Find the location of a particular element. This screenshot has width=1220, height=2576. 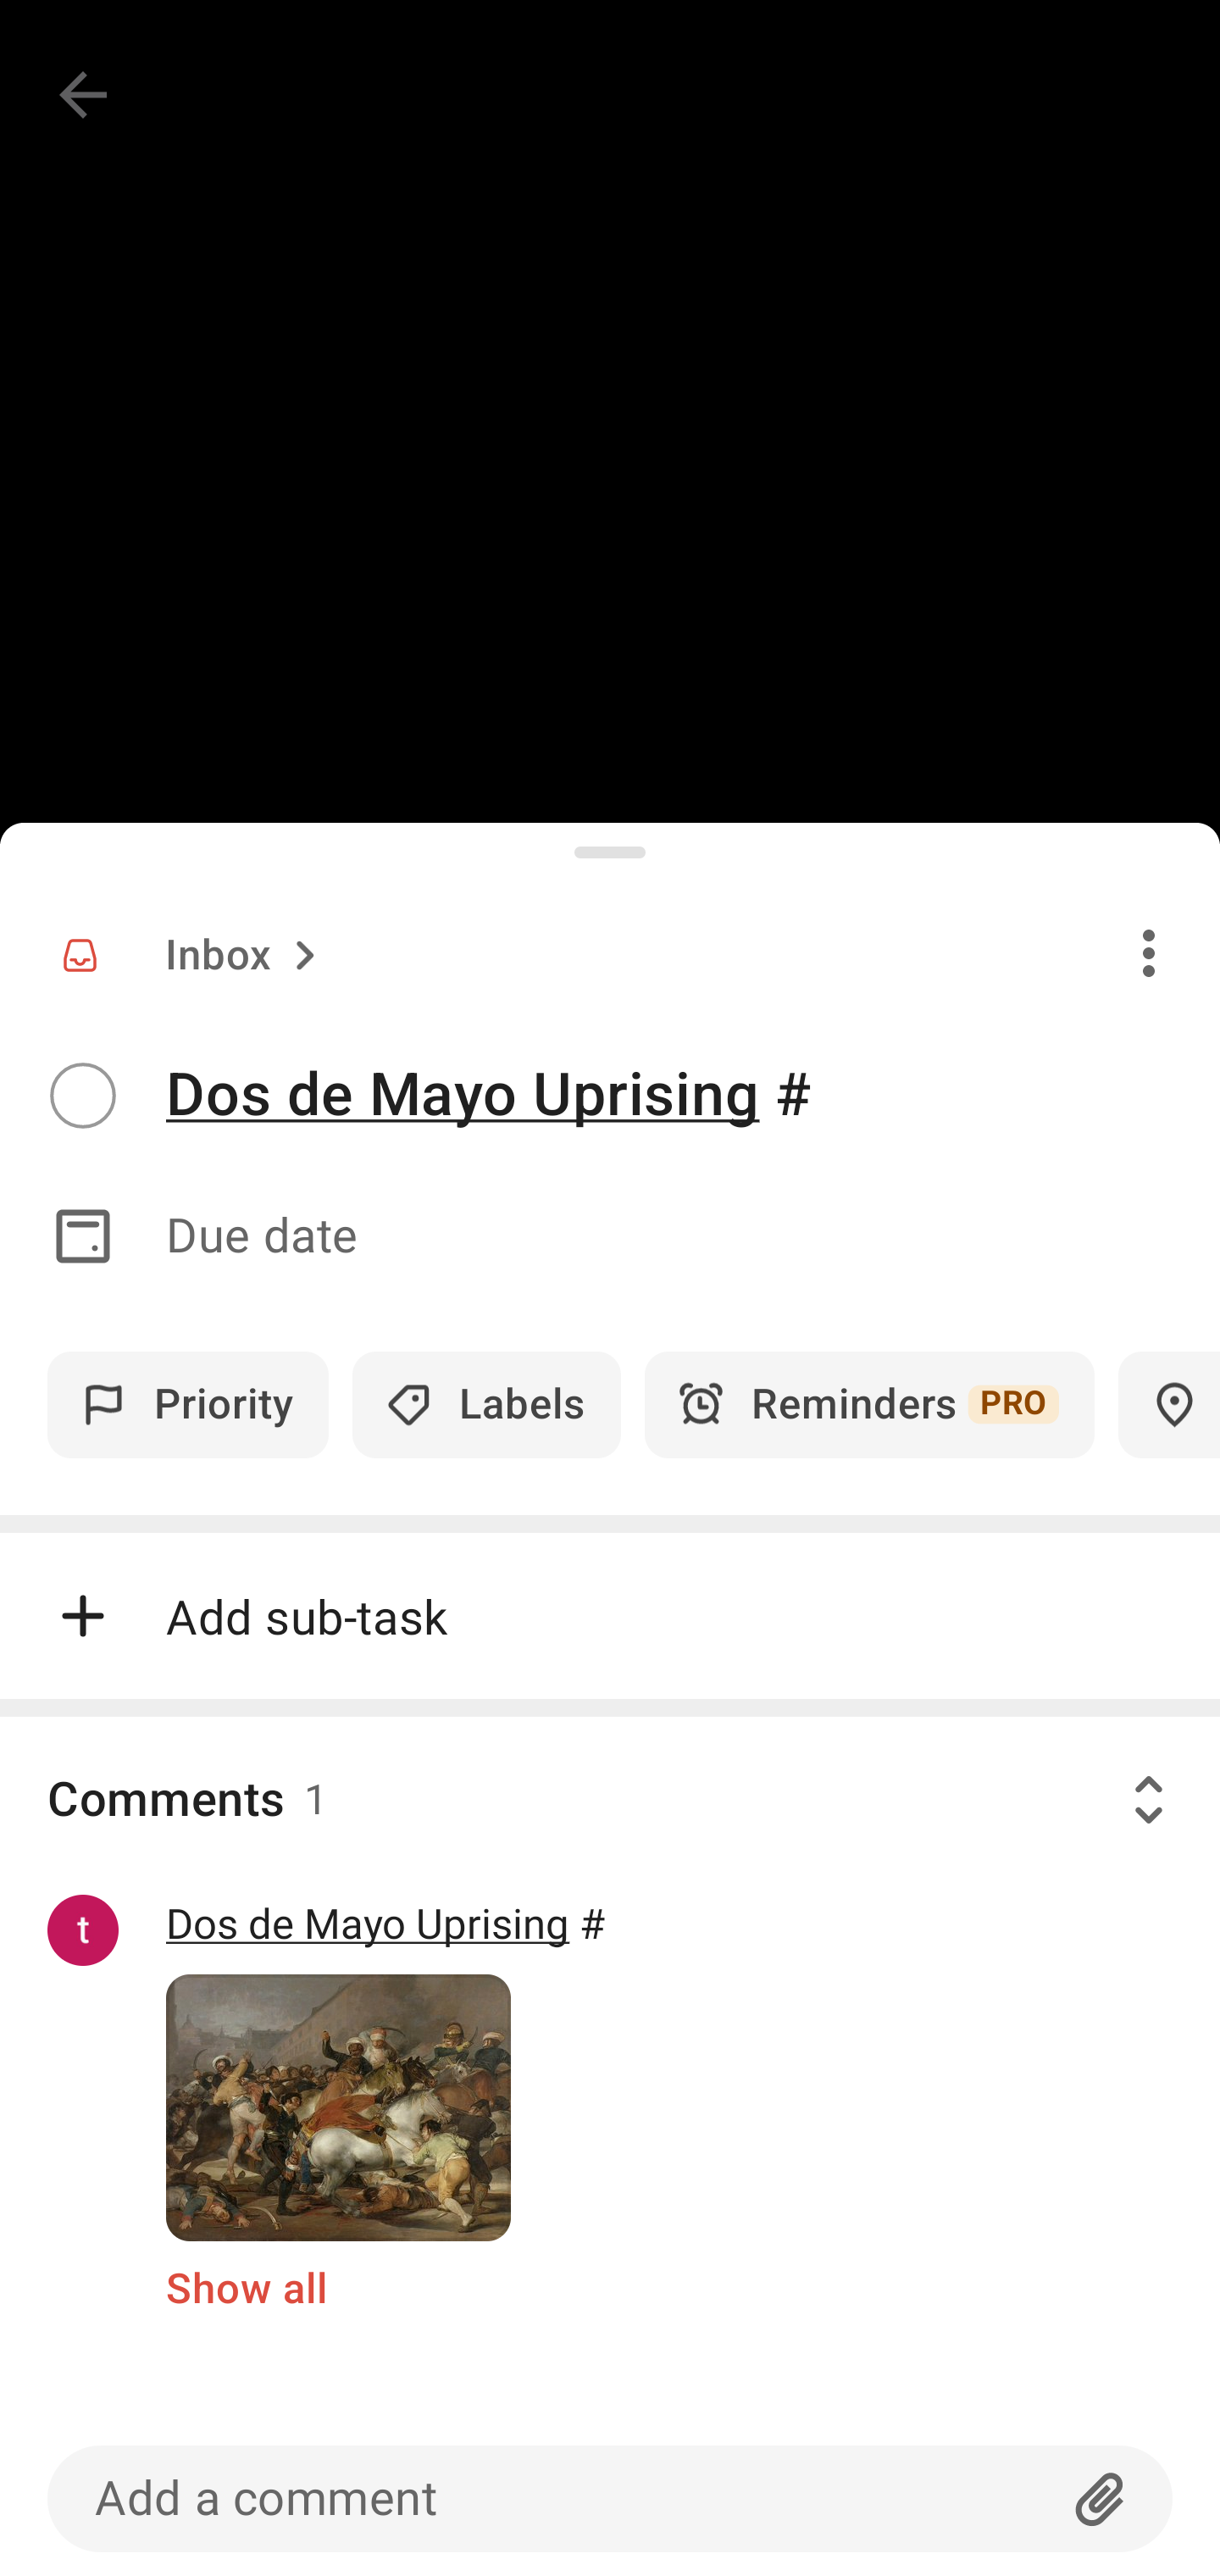

Locations PRO is located at coordinates (1169, 1405).